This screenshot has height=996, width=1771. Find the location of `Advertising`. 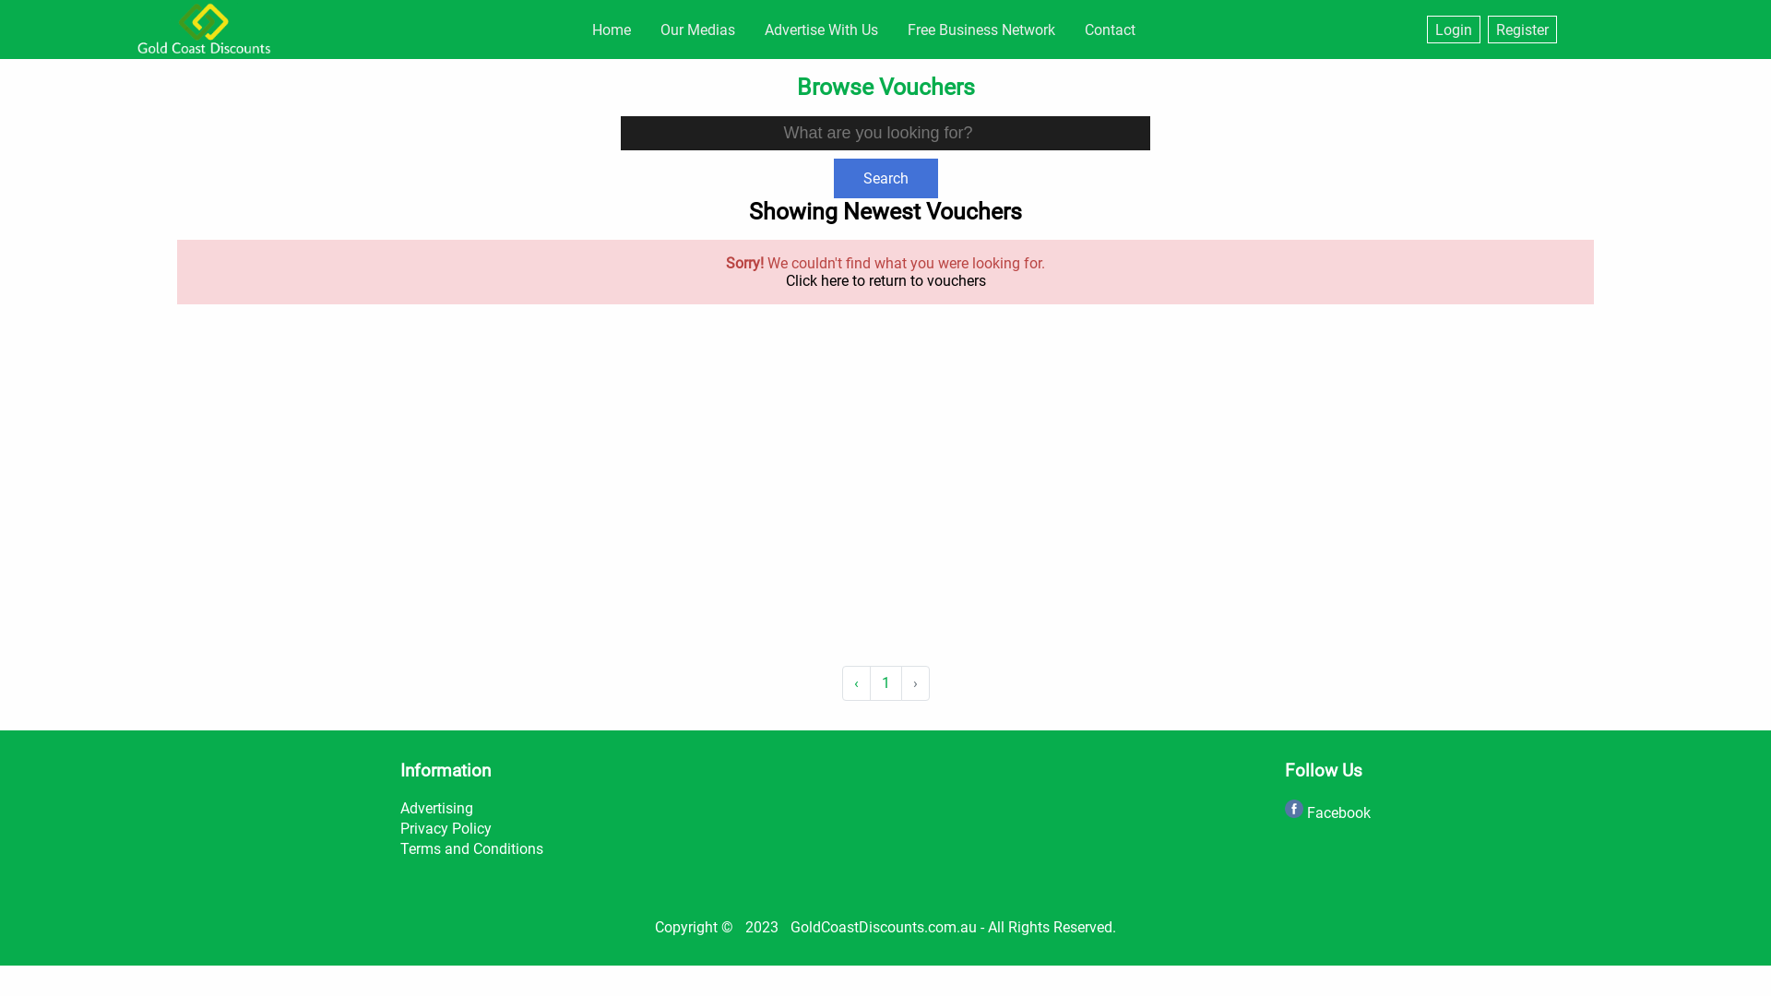

Advertising is located at coordinates (437, 808).